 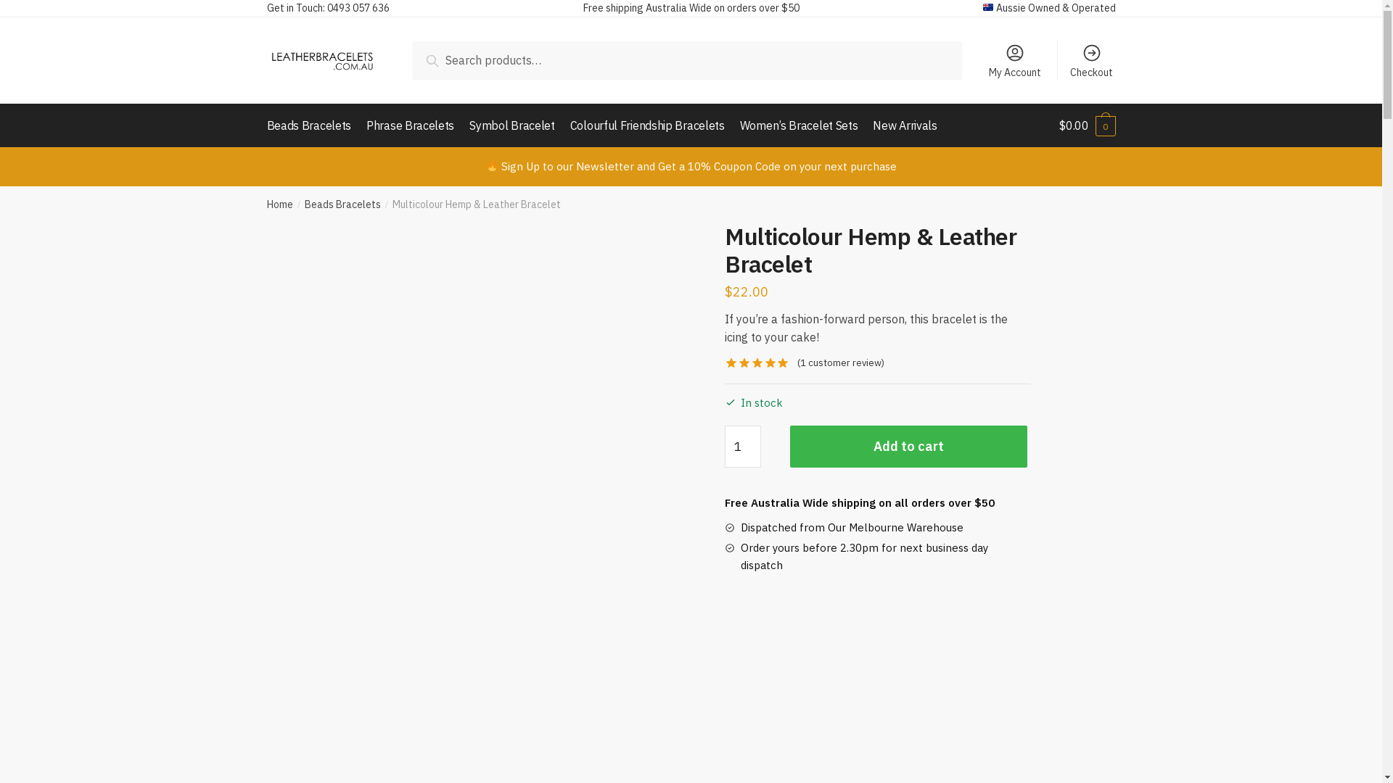 What do you see at coordinates (312, 125) in the screenshot?
I see `Beads Bracelets` at bounding box center [312, 125].